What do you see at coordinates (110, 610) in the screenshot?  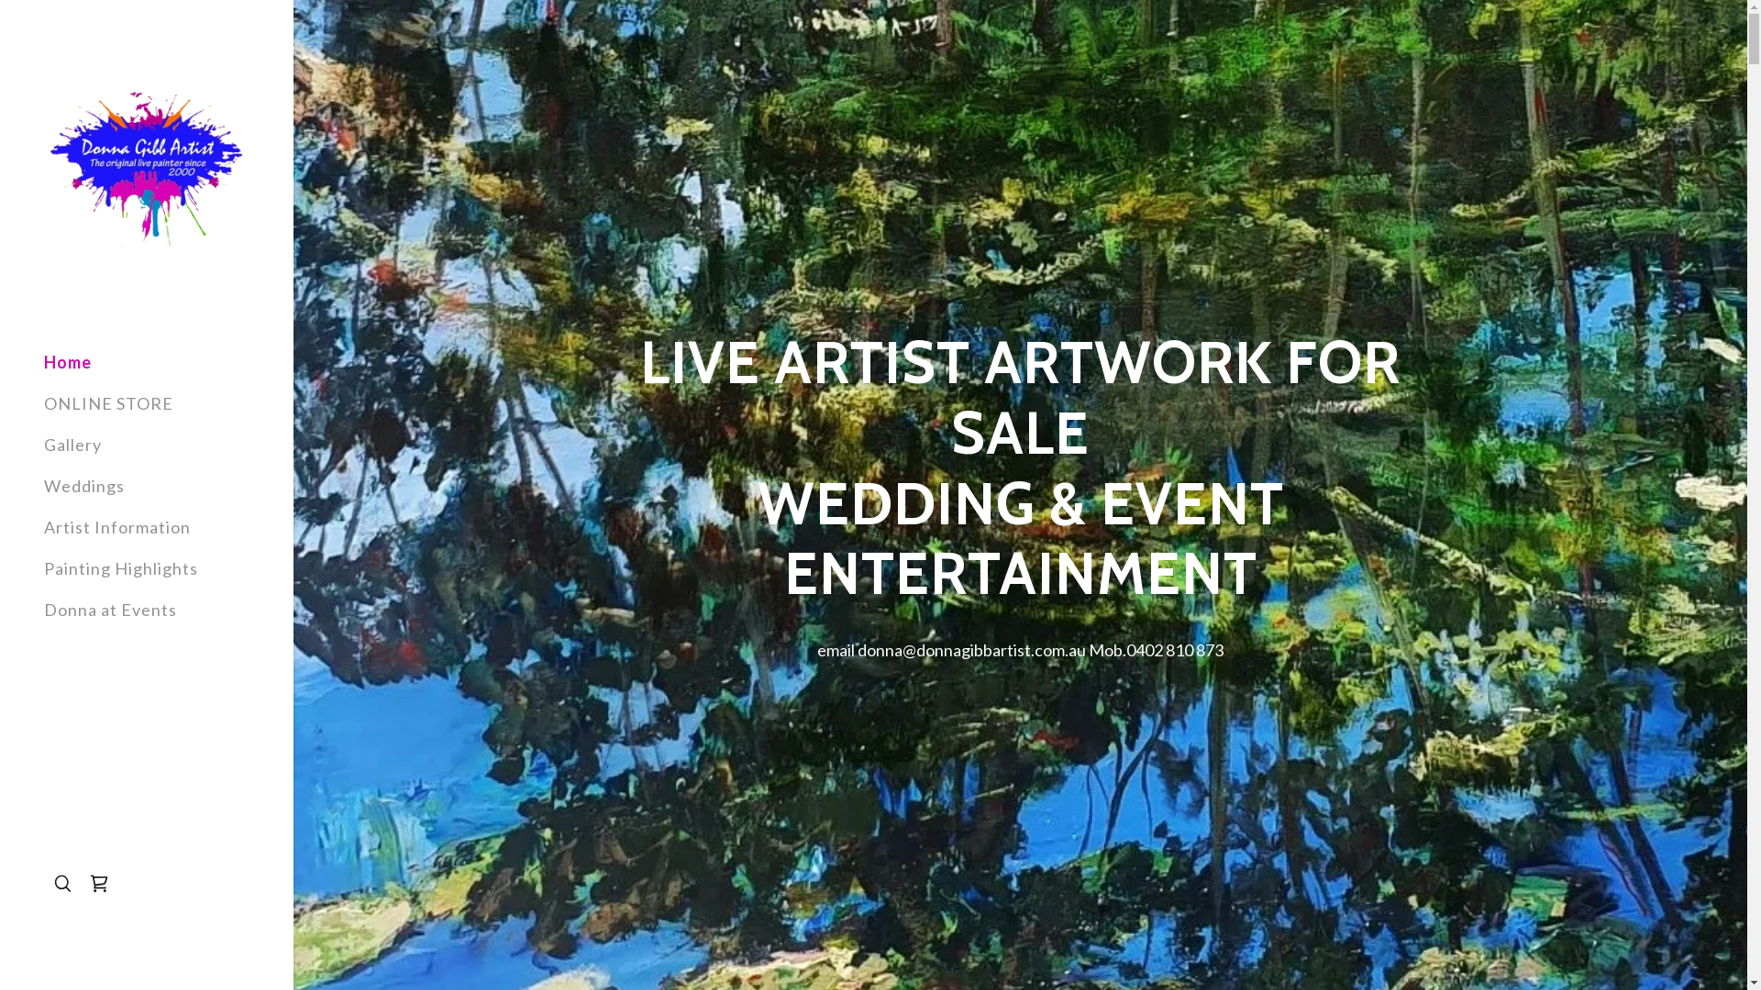 I see `Donna at Events` at bounding box center [110, 610].